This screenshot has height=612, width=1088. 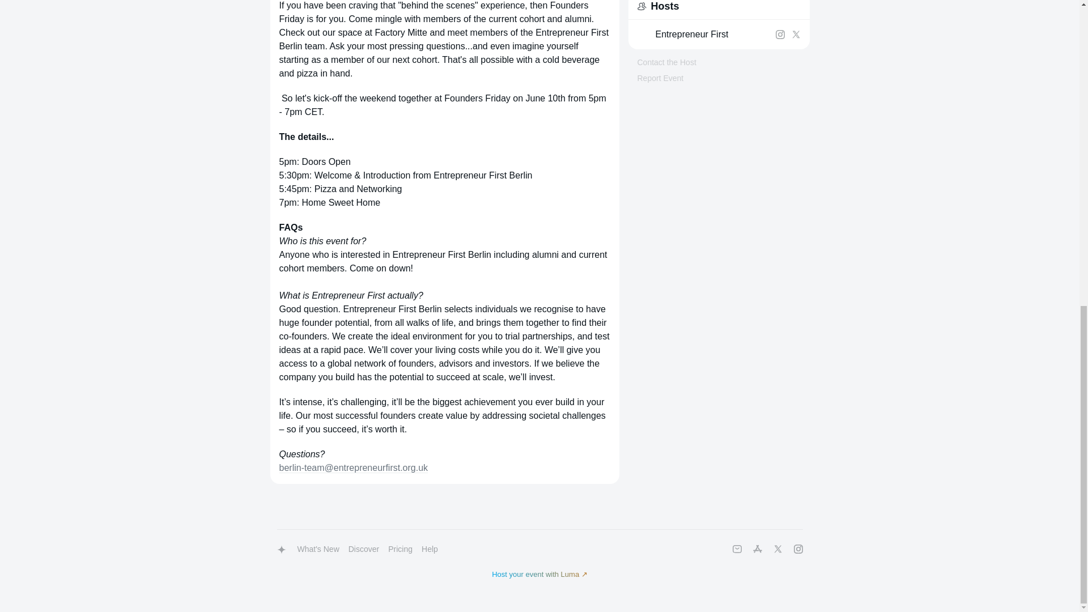 I want to click on Discover, so click(x=364, y=550).